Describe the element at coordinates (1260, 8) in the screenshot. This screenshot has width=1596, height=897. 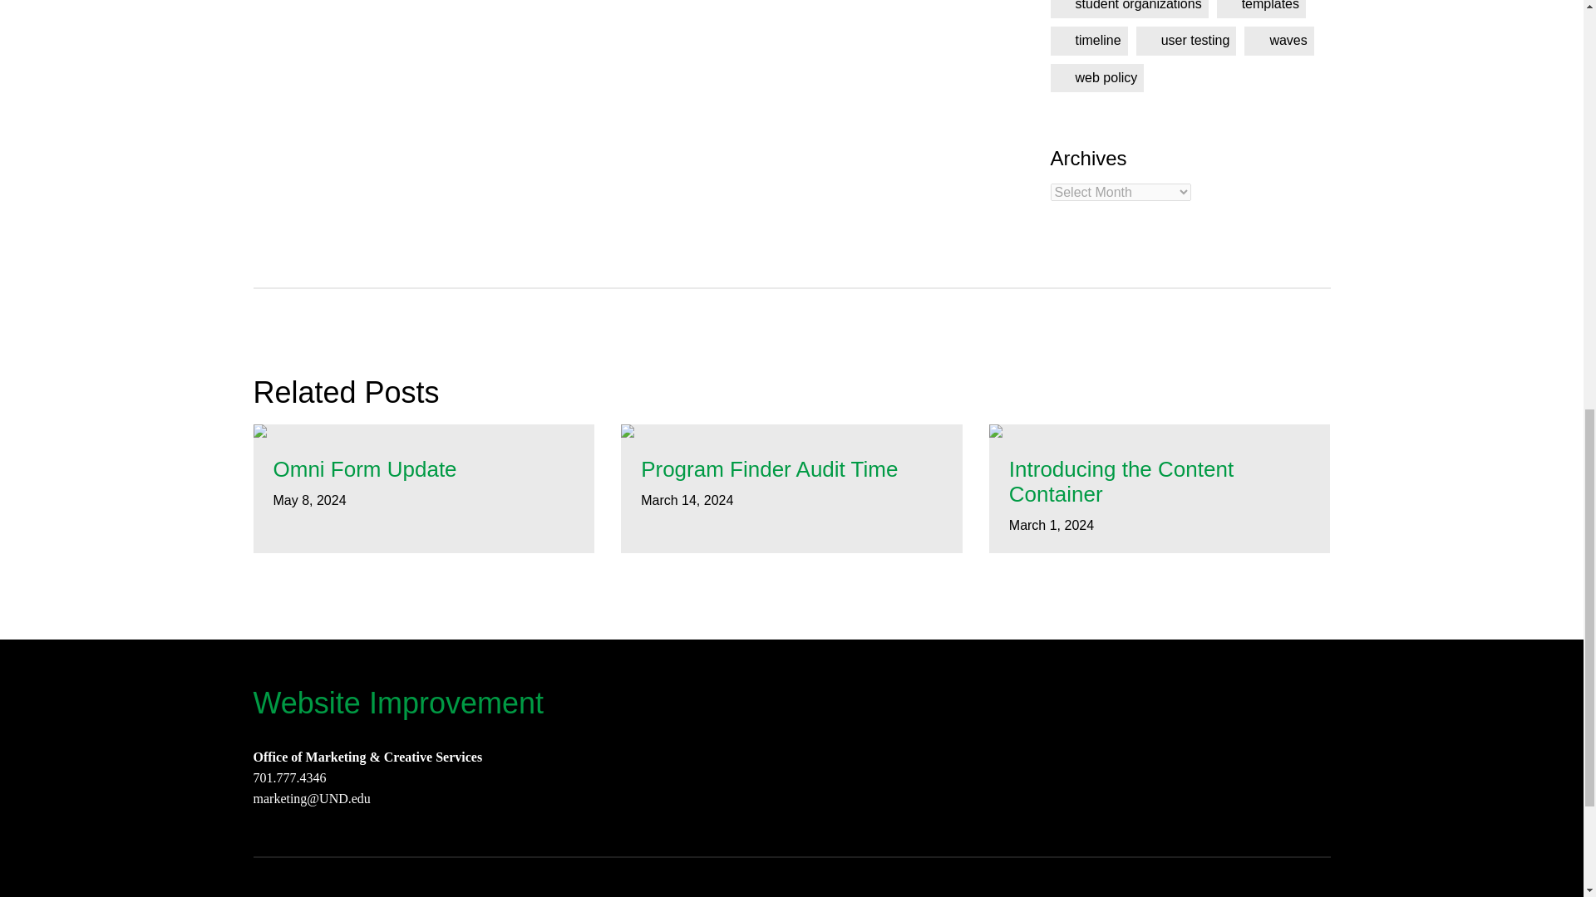
I see `templates` at that location.